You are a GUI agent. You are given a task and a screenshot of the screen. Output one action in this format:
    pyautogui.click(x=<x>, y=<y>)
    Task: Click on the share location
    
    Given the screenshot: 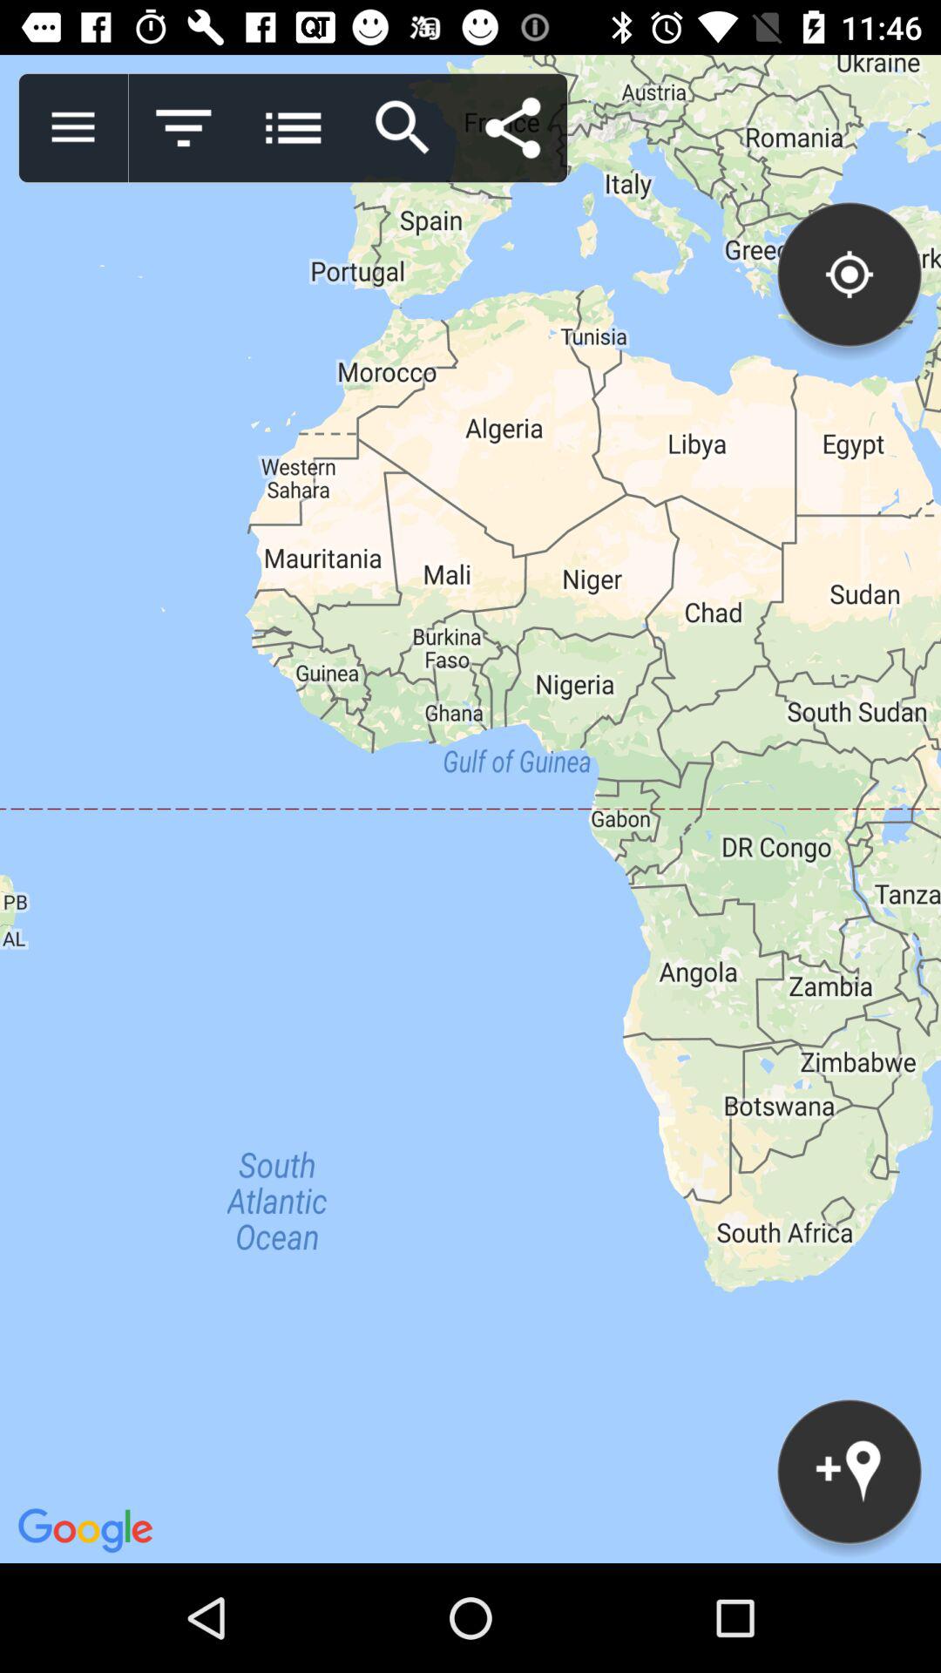 What is the action you would take?
    pyautogui.click(x=512, y=128)
    